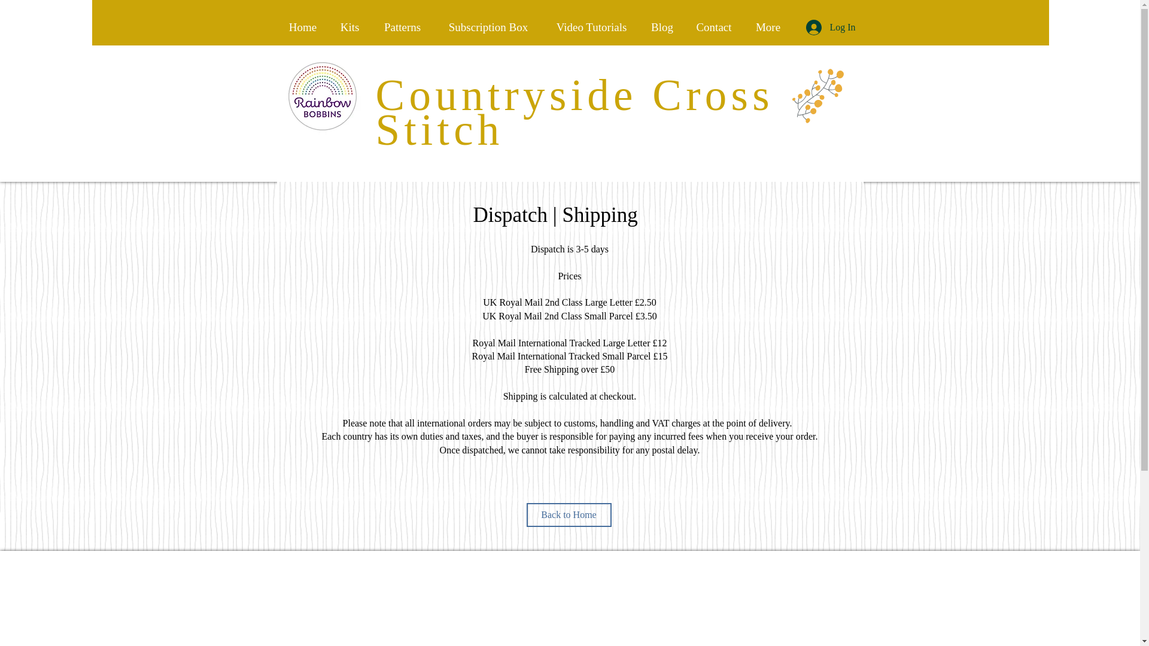  I want to click on Contact, so click(713, 28).